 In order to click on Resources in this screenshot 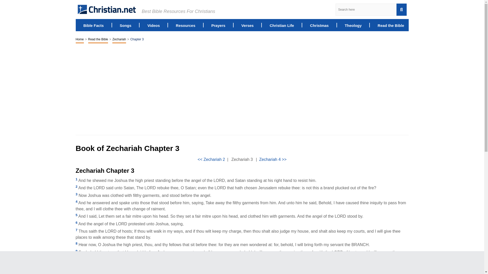, I will do `click(186, 25)`.